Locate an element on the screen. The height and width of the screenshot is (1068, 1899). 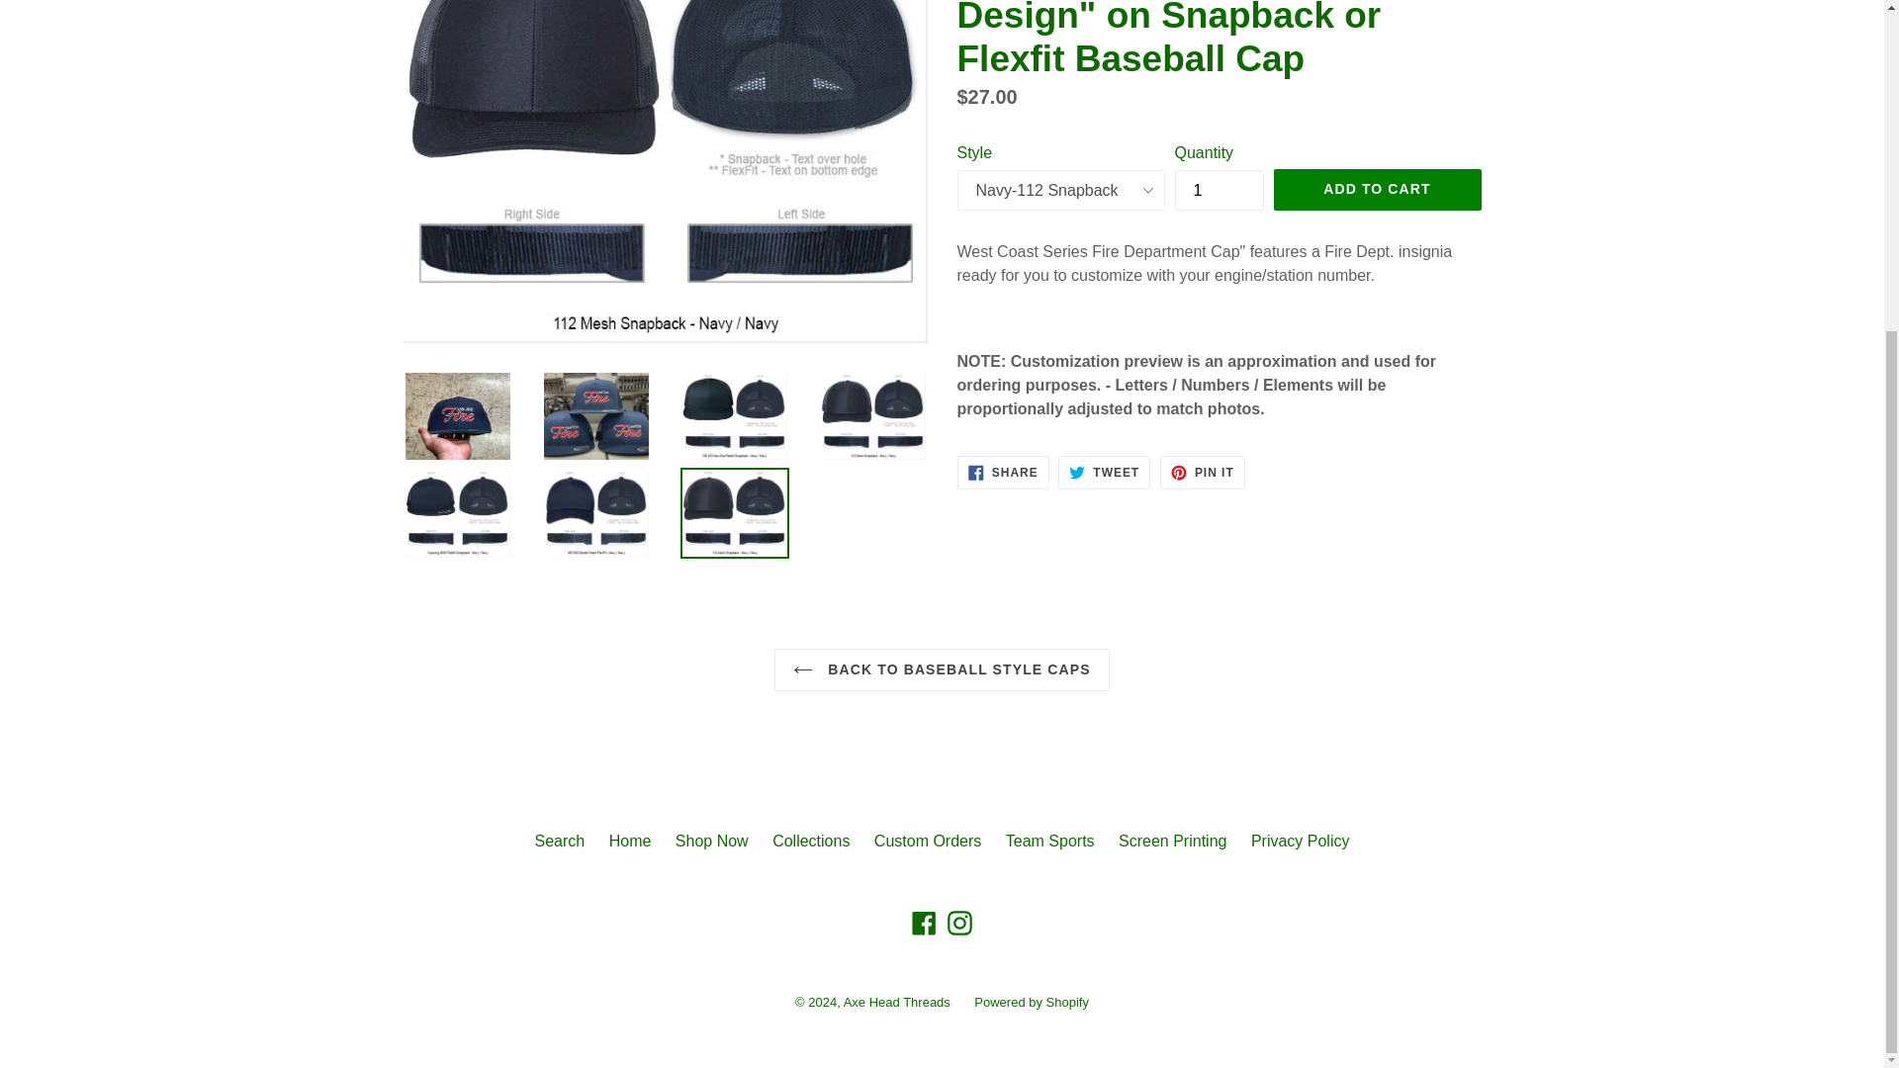
Share on Facebook is located at coordinates (1003, 473).